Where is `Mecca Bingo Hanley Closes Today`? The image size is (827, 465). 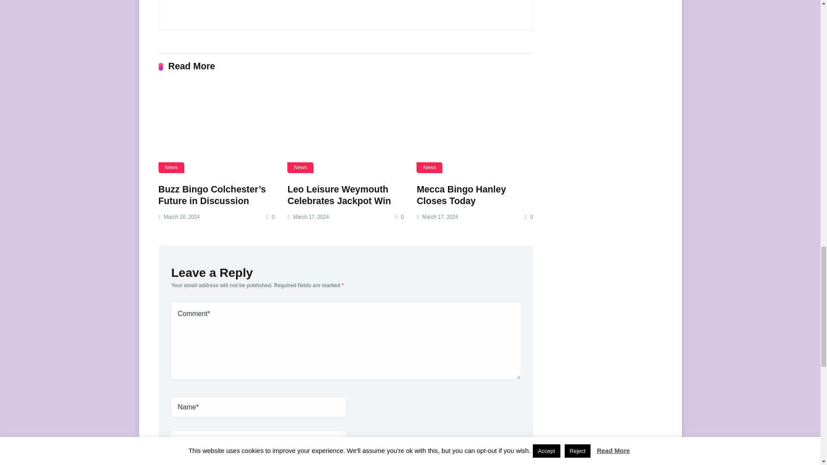 Mecca Bingo Hanley Closes Today is located at coordinates (475, 129).